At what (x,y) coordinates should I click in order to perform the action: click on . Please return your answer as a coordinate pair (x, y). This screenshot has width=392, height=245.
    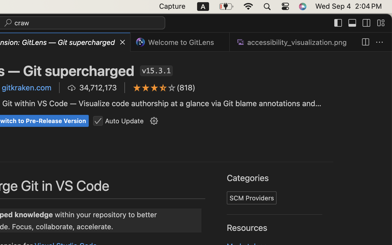
    Looking at the image, I should click on (365, 42).